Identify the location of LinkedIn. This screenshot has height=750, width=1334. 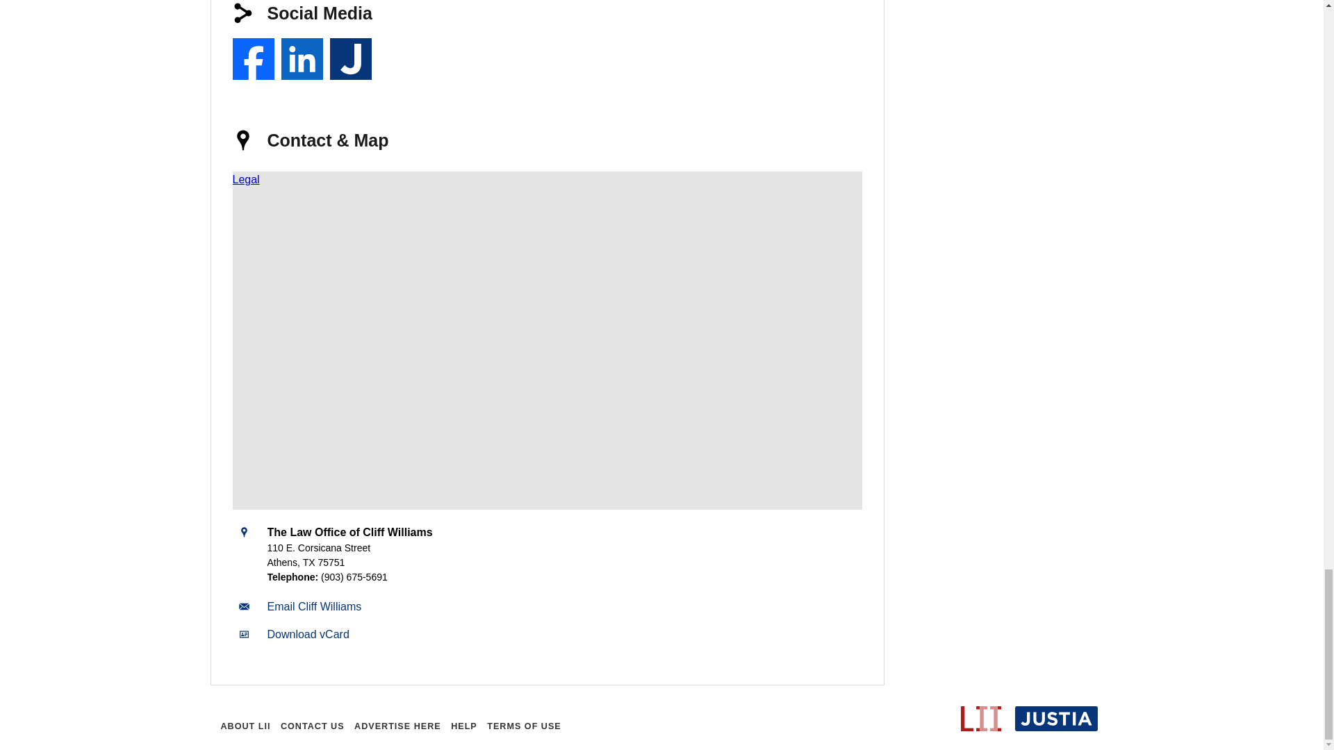
(302, 58).